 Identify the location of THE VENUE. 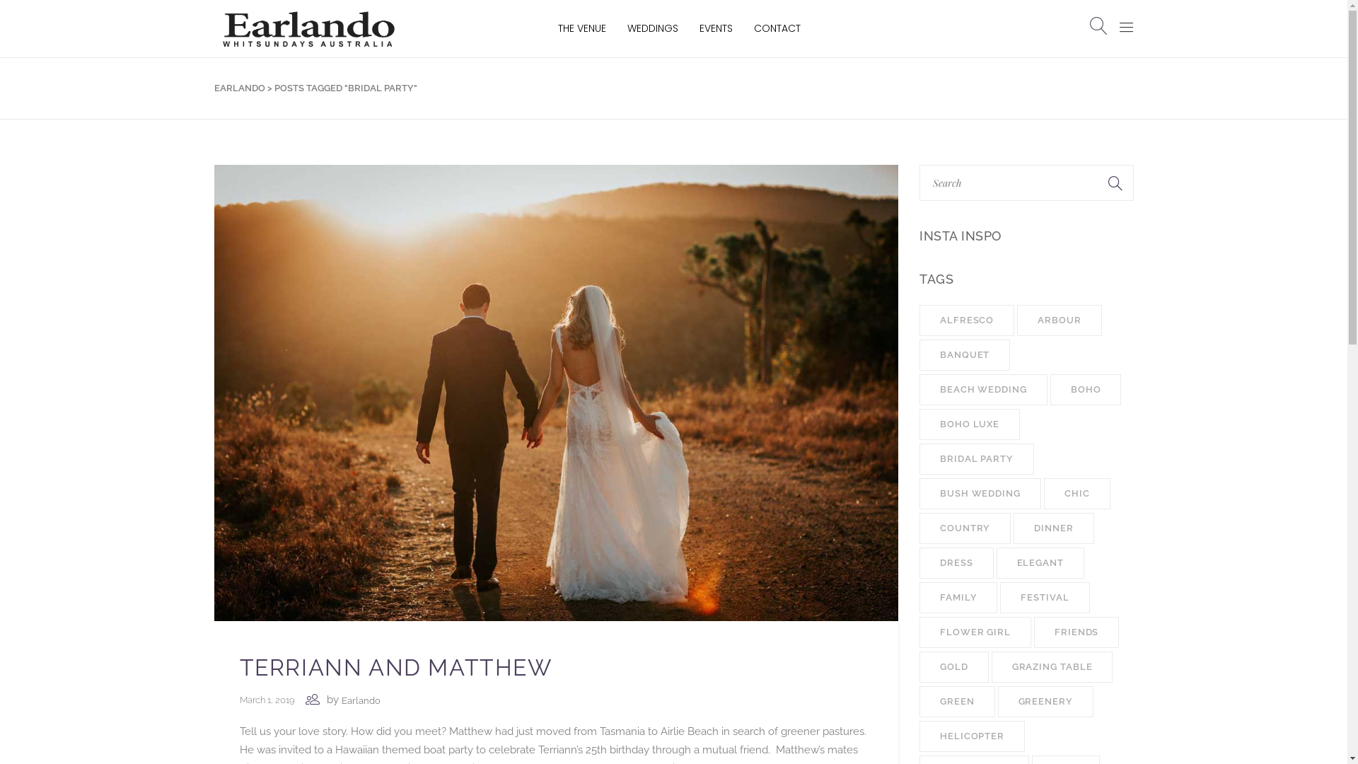
(582, 28).